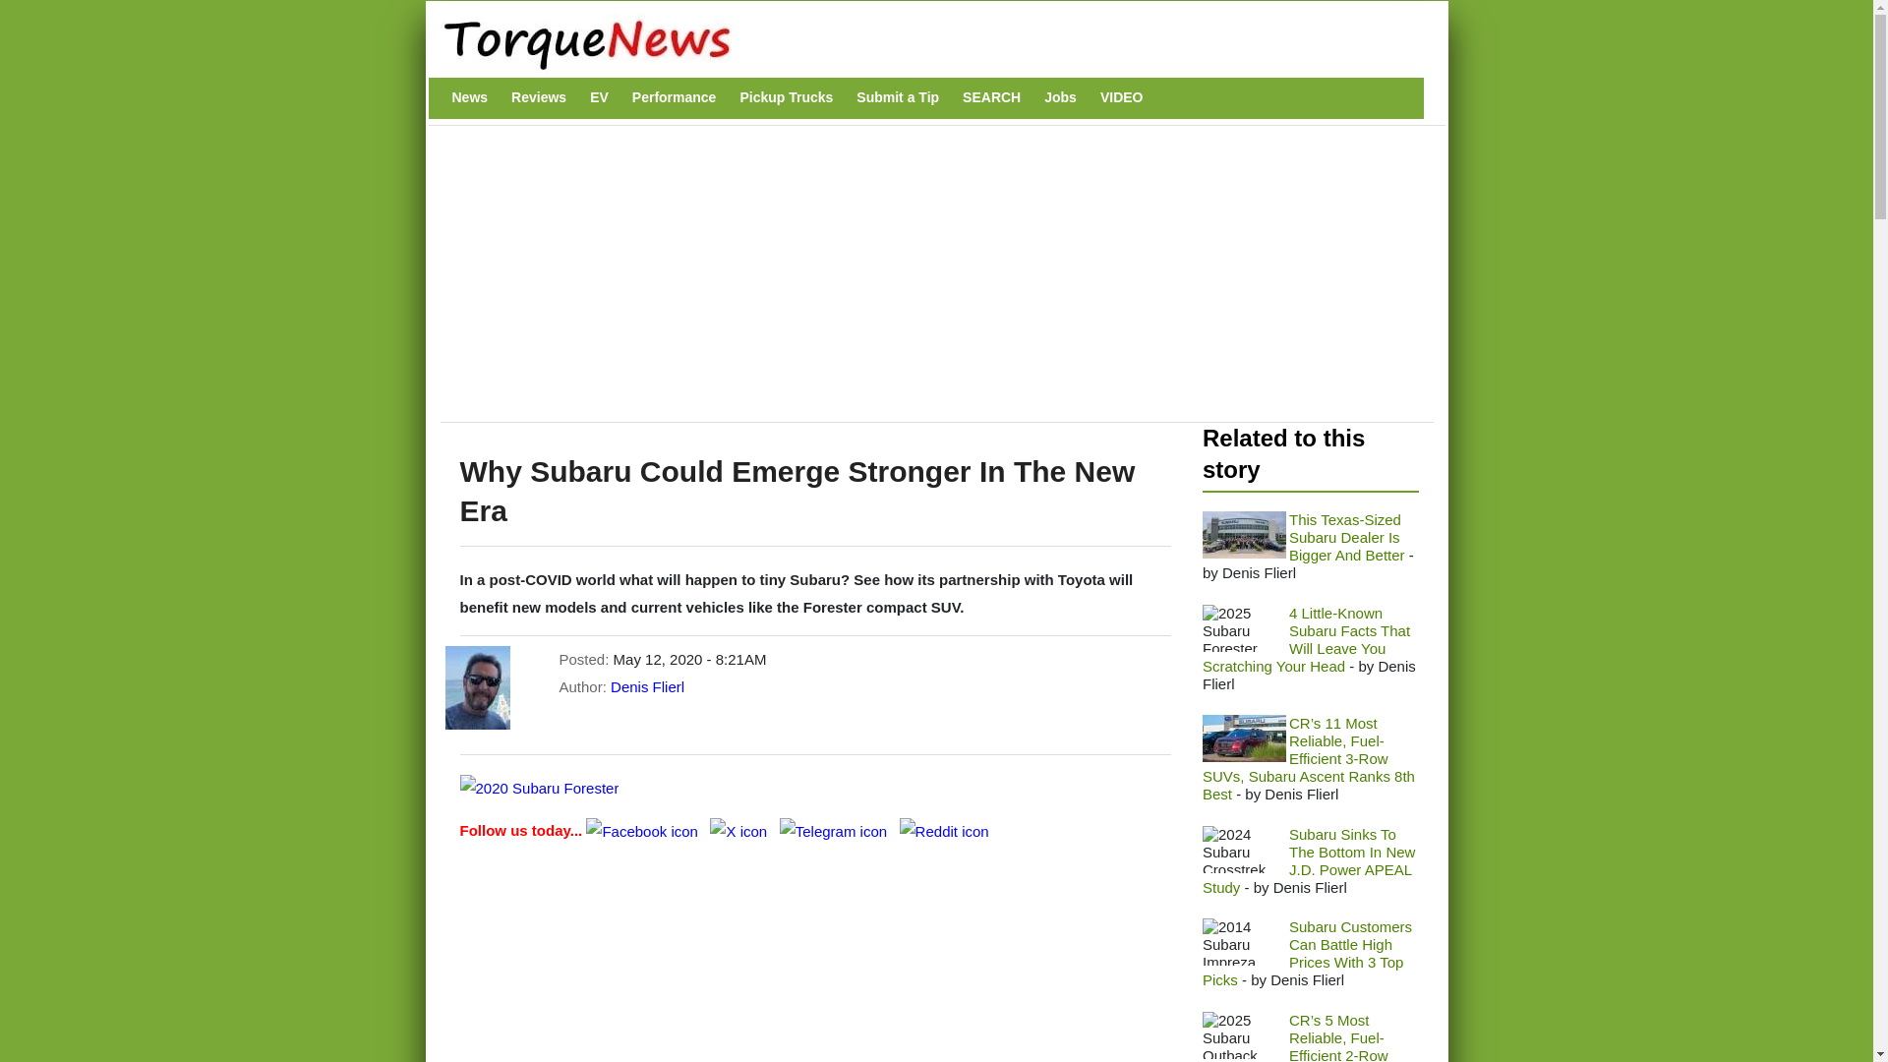 The image size is (1888, 1062). Describe the element at coordinates (675, 97) in the screenshot. I see `Performance` at that location.